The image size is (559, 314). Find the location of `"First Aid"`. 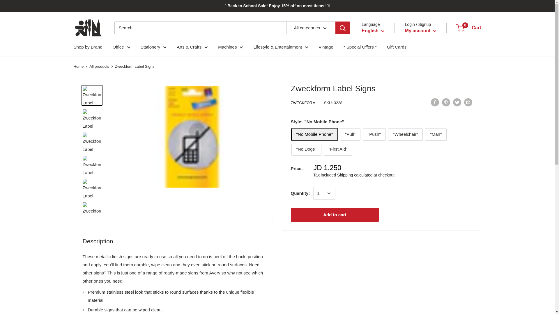

"First Aid" is located at coordinates (338, 149).